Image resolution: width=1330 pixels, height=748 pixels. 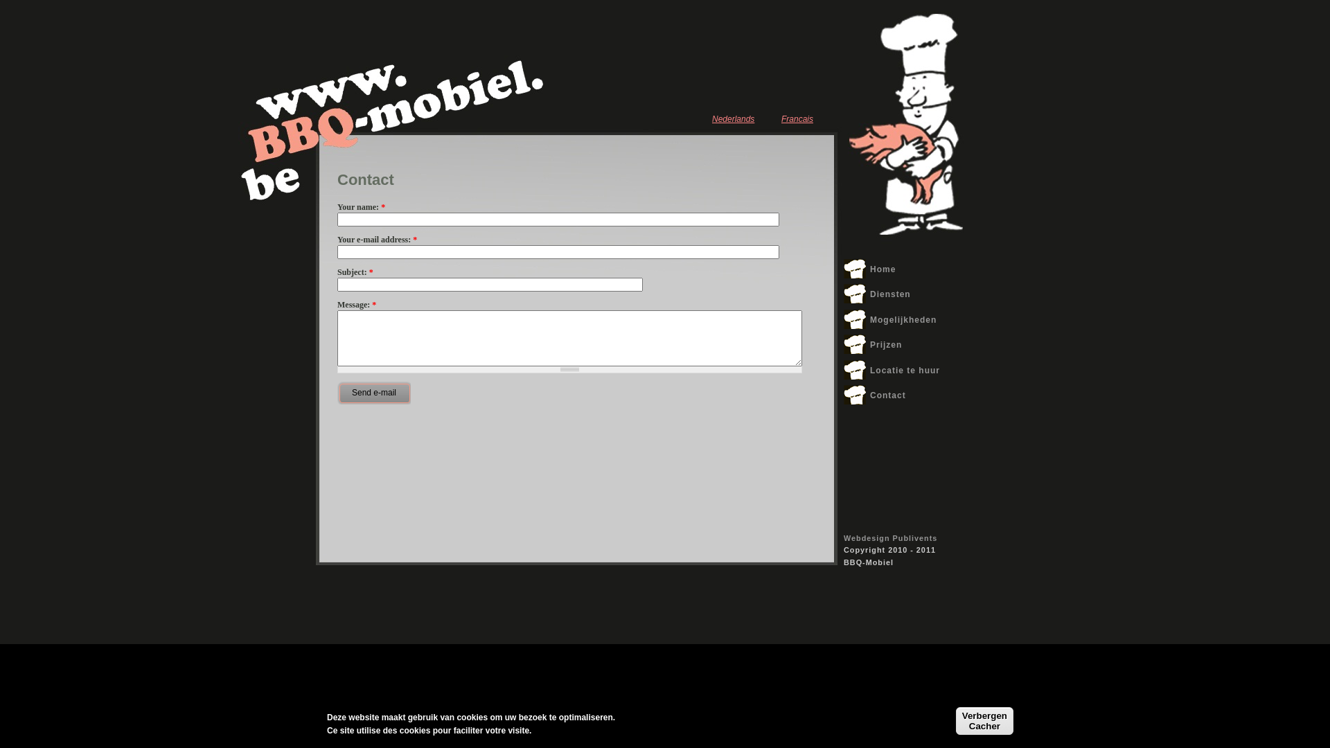 I want to click on Prijzen, so click(x=886, y=345).